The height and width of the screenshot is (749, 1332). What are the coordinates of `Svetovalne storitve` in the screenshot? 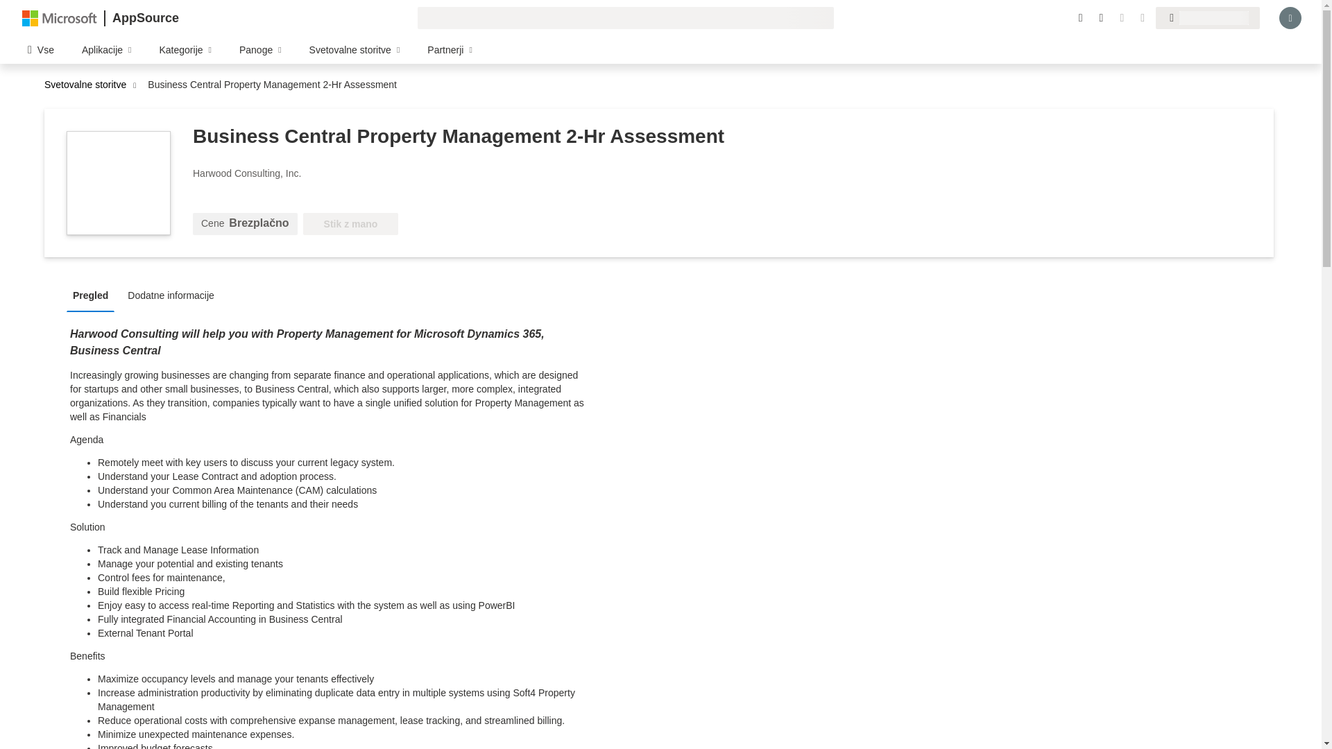 It's located at (89, 85).